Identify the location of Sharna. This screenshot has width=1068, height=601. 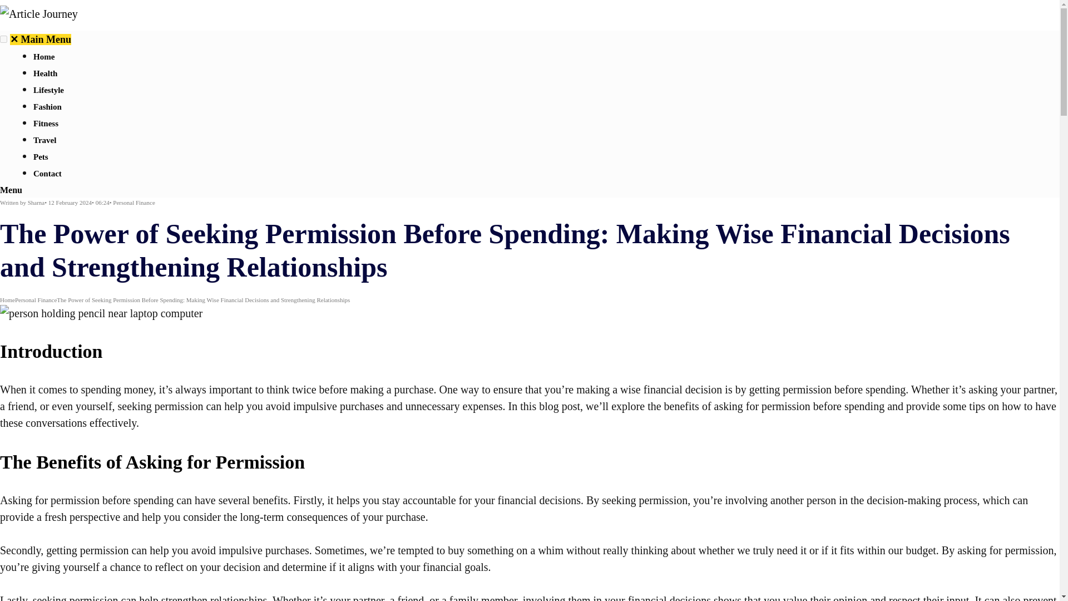
(36, 203).